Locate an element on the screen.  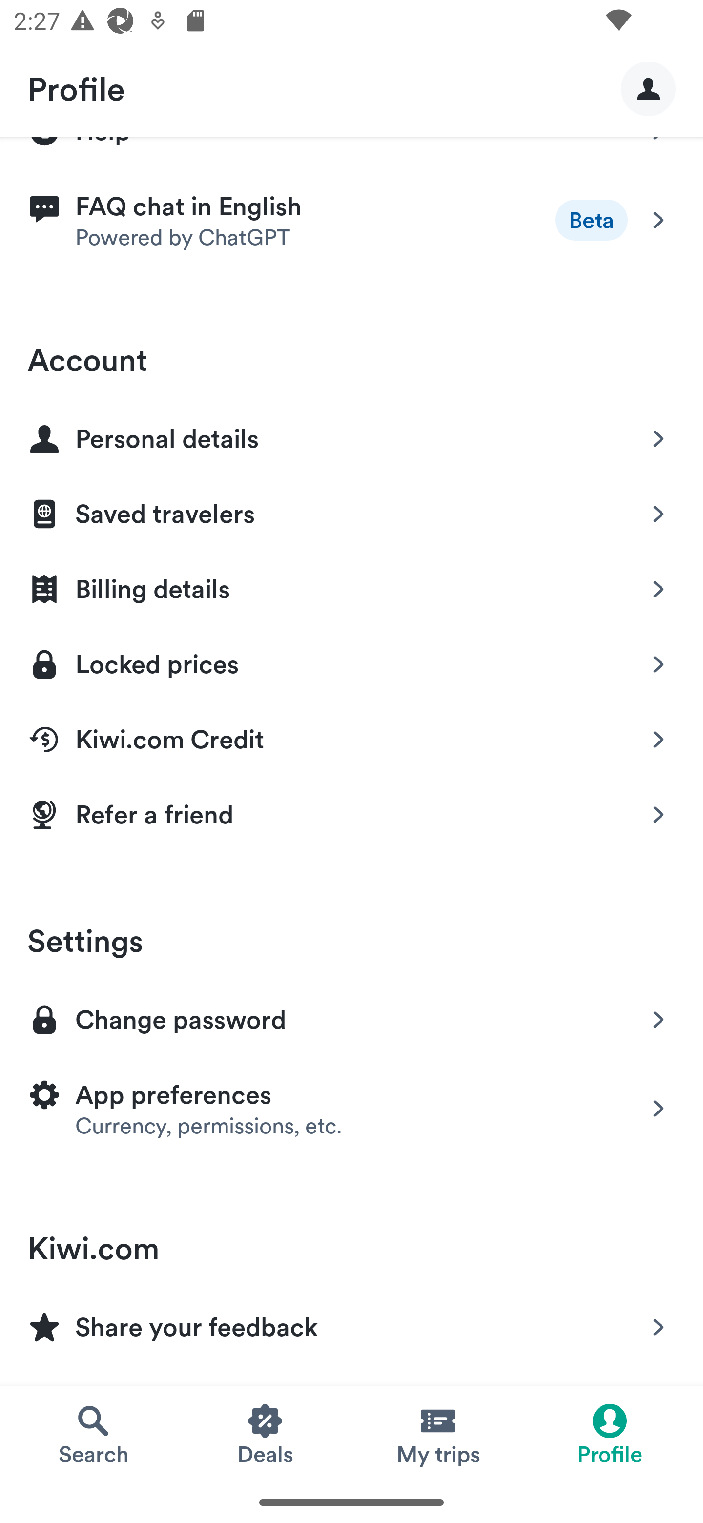
My trips is located at coordinates (437, 1434).